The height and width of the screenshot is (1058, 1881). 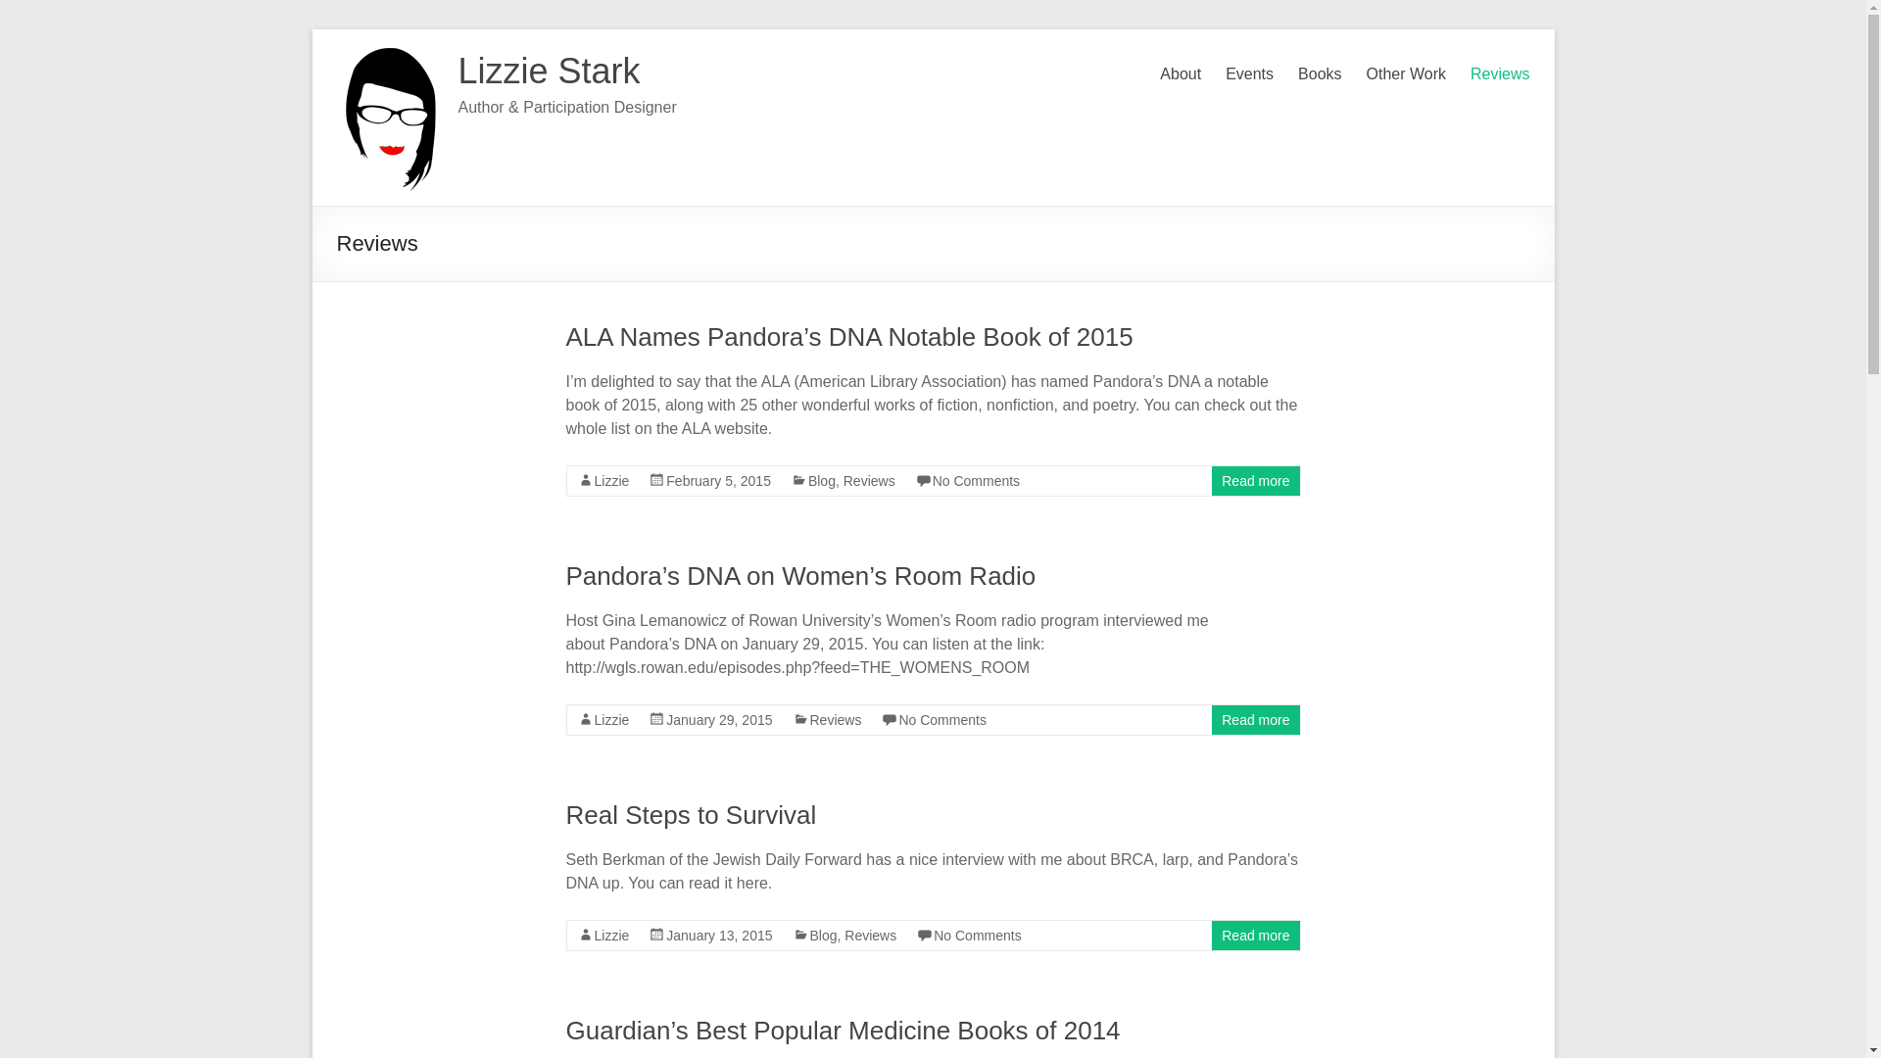 I want to click on Lizzie Stark, so click(x=550, y=71).